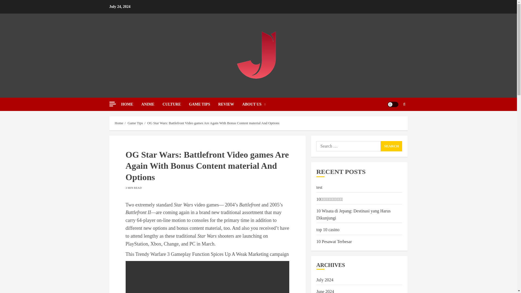 The width and height of the screenshot is (521, 293). What do you see at coordinates (131, 104) in the screenshot?
I see `HOME` at bounding box center [131, 104].